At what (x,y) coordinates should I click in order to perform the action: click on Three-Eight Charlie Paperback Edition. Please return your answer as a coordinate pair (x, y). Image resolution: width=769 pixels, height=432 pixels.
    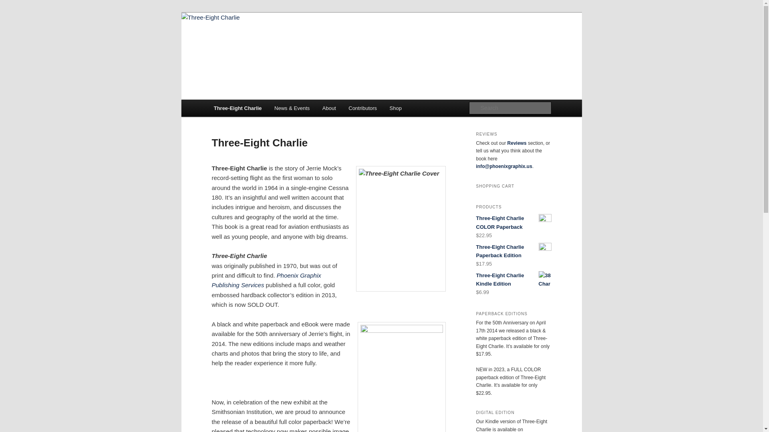
    Looking at the image, I should click on (513, 251).